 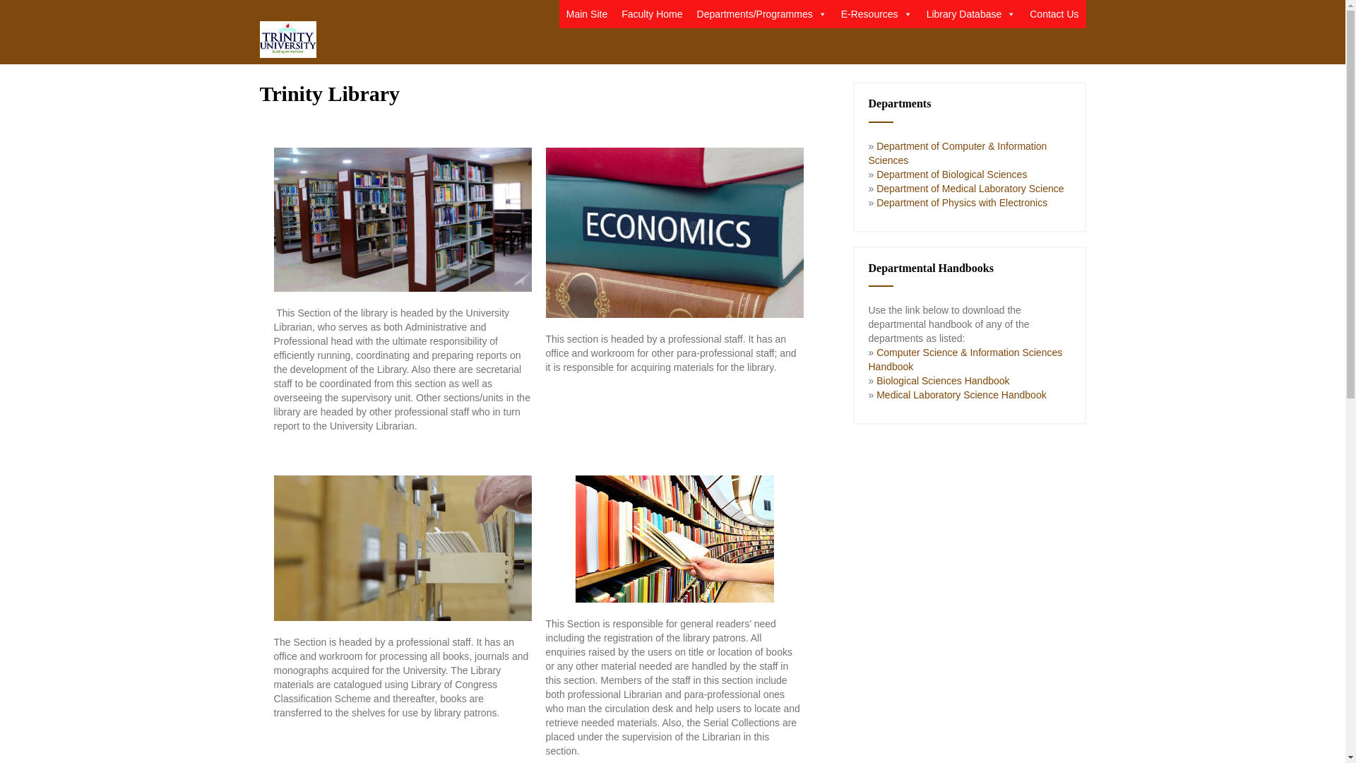 What do you see at coordinates (971, 14) in the screenshot?
I see `Library Database` at bounding box center [971, 14].